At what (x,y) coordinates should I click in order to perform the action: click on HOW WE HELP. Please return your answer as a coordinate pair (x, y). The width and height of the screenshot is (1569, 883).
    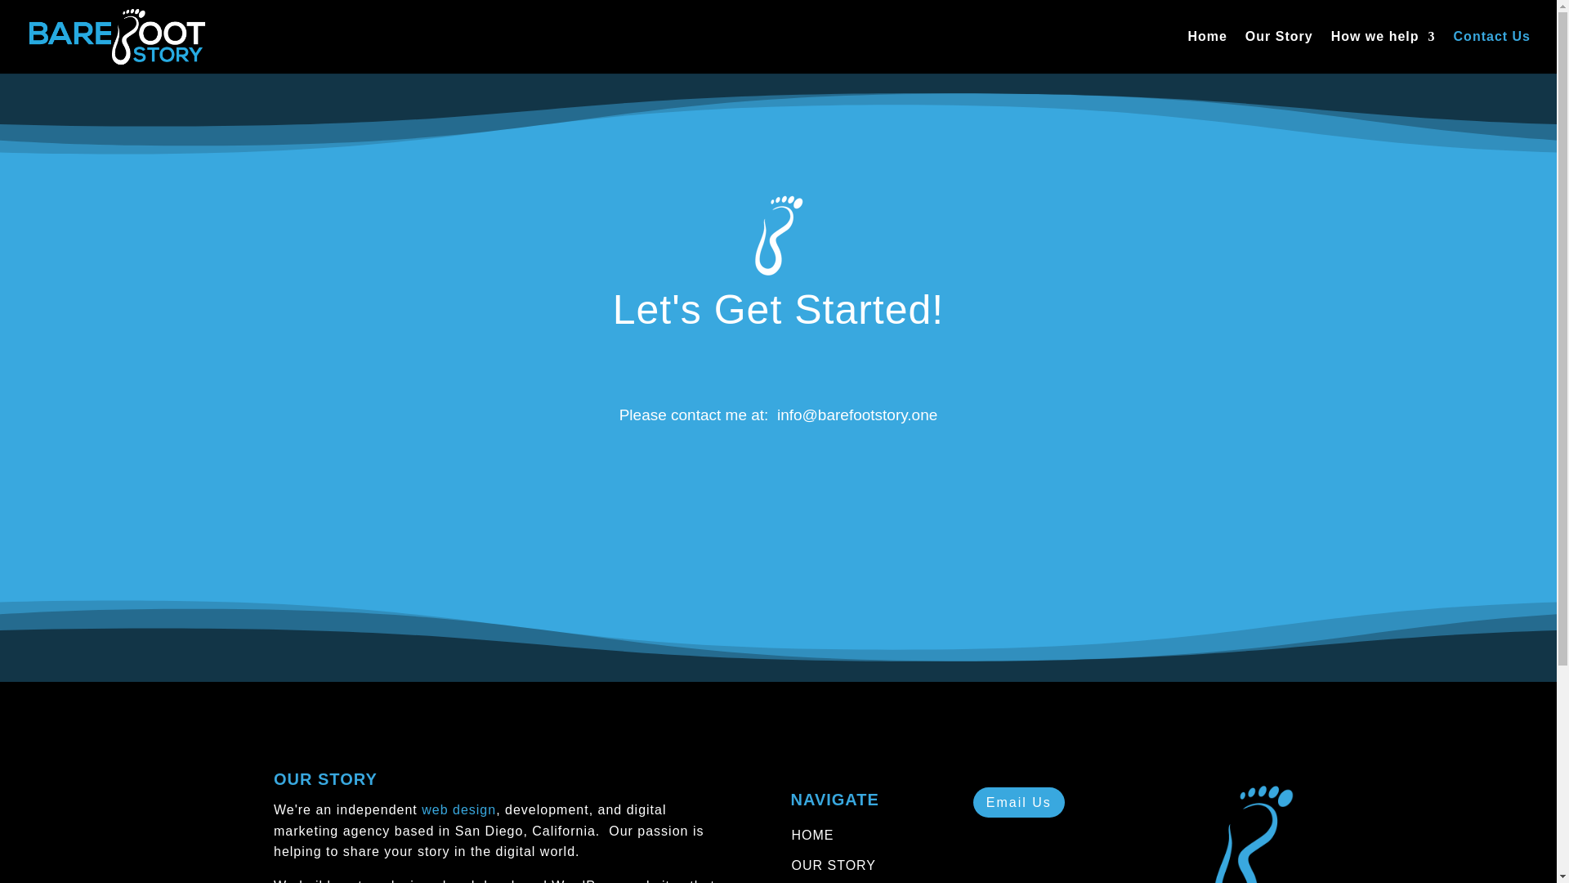
    Looking at the image, I should click on (843, 881).